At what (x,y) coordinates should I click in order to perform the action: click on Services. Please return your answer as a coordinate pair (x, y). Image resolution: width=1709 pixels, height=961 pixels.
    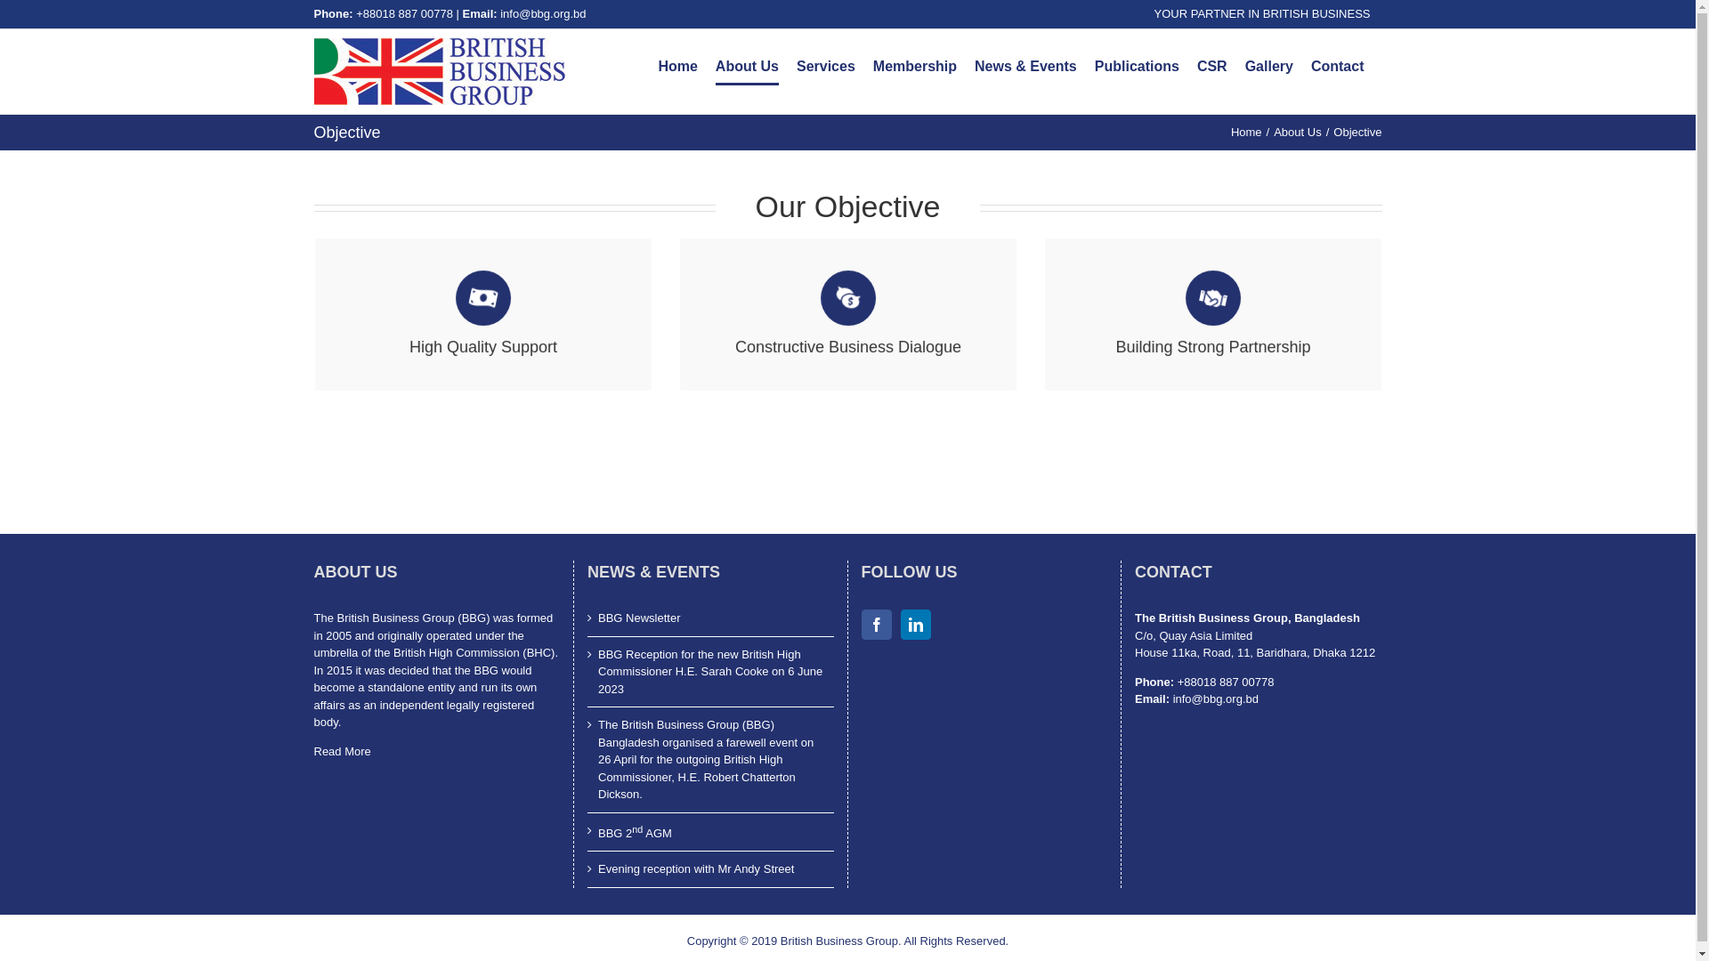
    Looking at the image, I should click on (826, 67).